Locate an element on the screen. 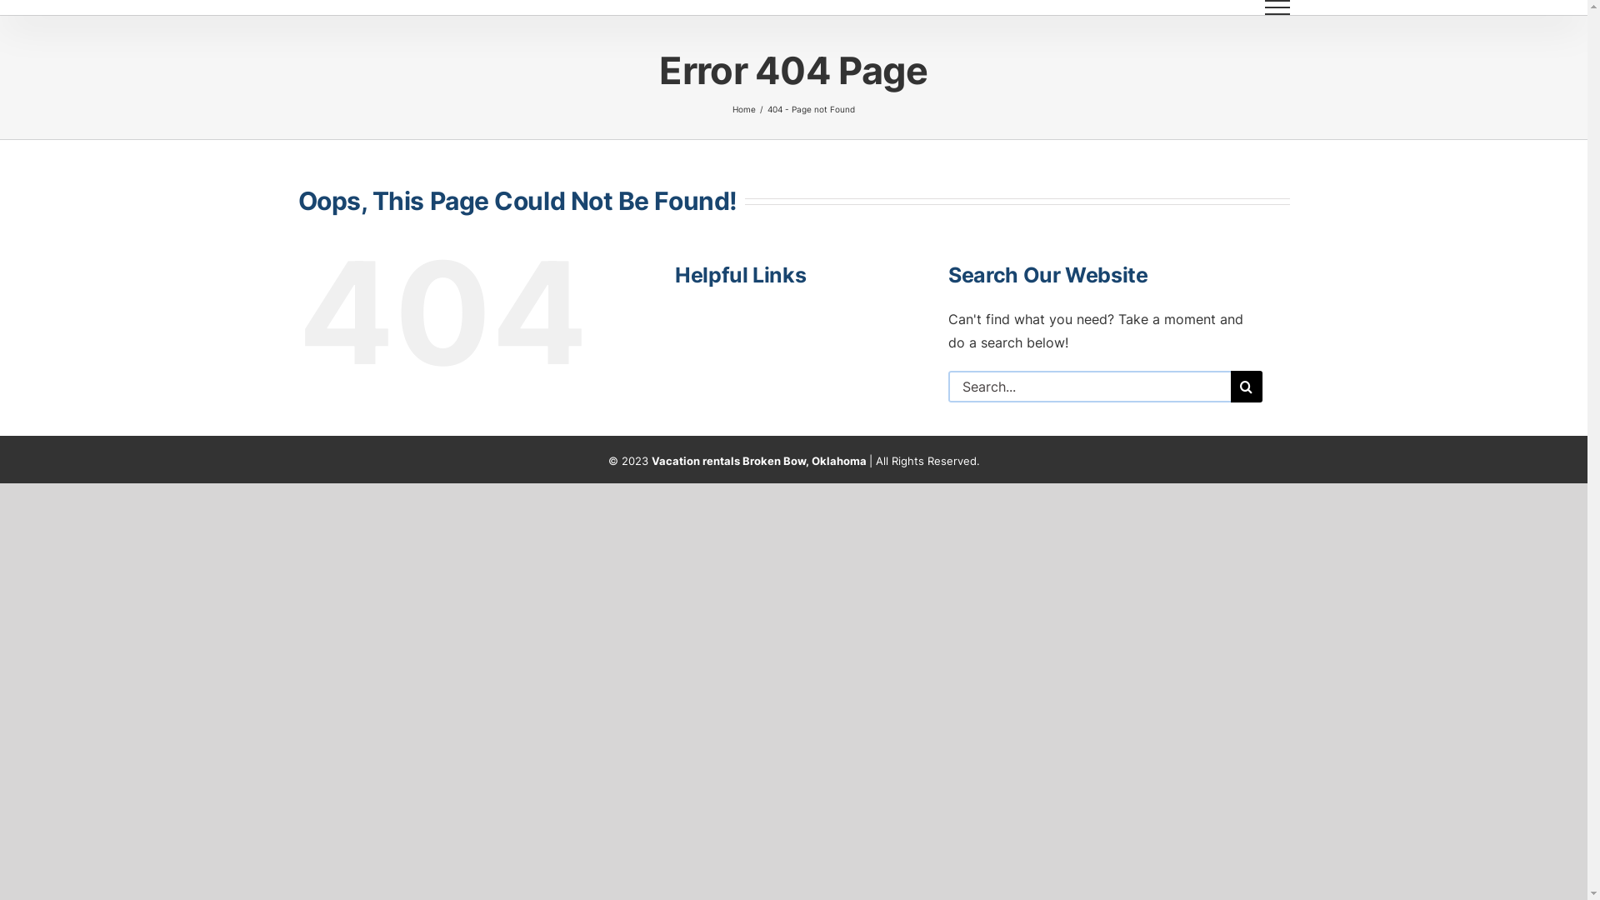 The height and width of the screenshot is (900, 1600). Home is located at coordinates (744, 109).